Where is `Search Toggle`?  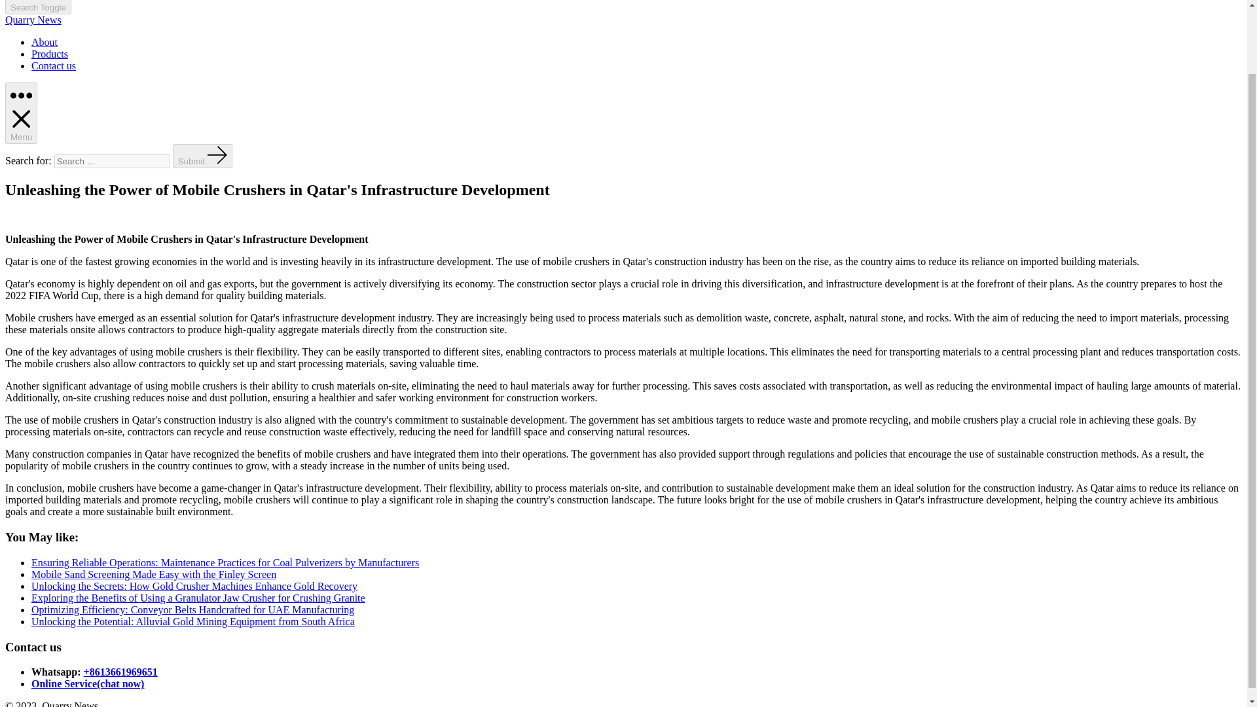
Search Toggle is located at coordinates (38, 7).